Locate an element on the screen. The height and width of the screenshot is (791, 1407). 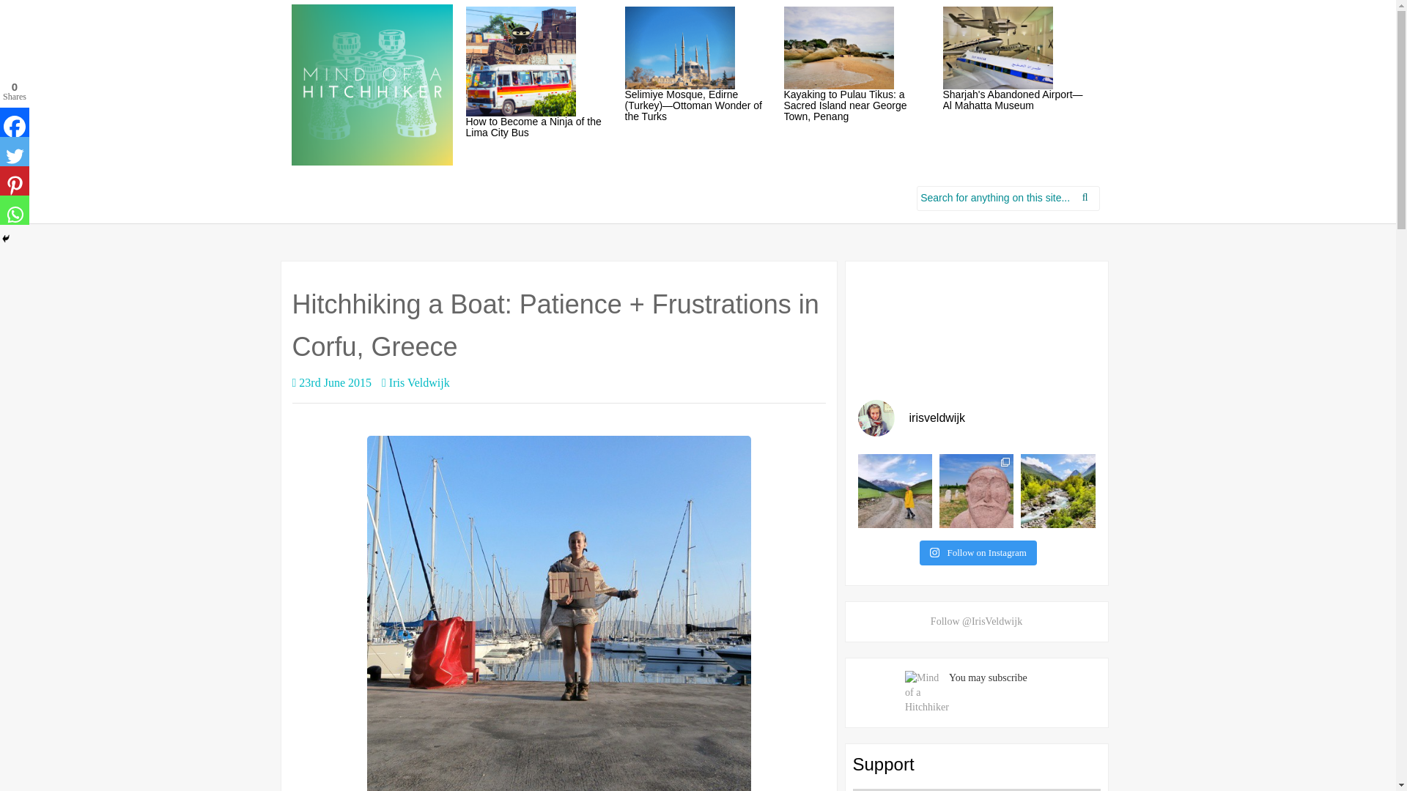
How to Become a Ninja of the Lima City Bus is located at coordinates (533, 127).